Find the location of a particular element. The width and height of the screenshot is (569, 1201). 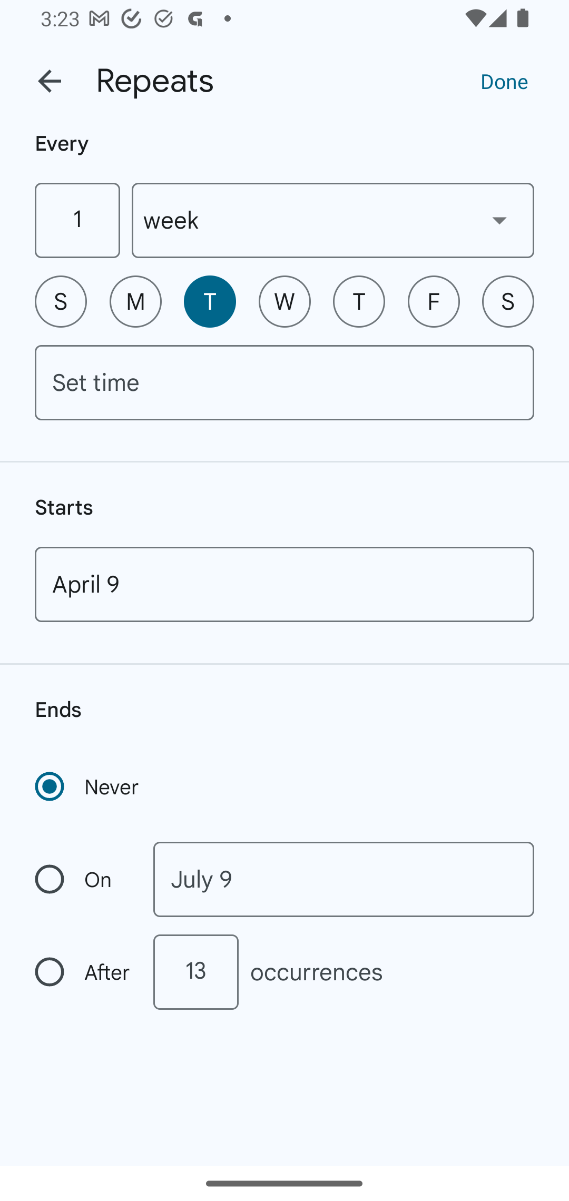

Never Recurrence never ends is located at coordinates (88, 786).